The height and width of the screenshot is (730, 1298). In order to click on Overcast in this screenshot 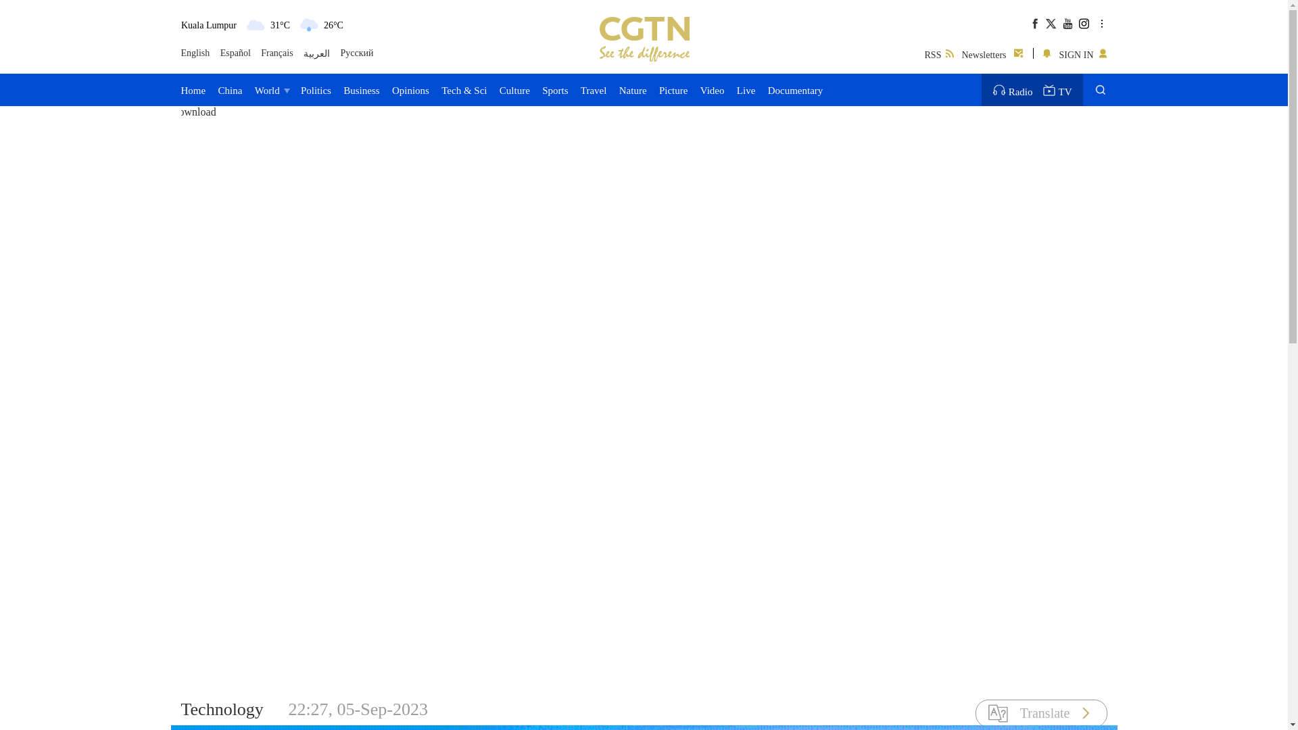, I will do `click(256, 24)`.